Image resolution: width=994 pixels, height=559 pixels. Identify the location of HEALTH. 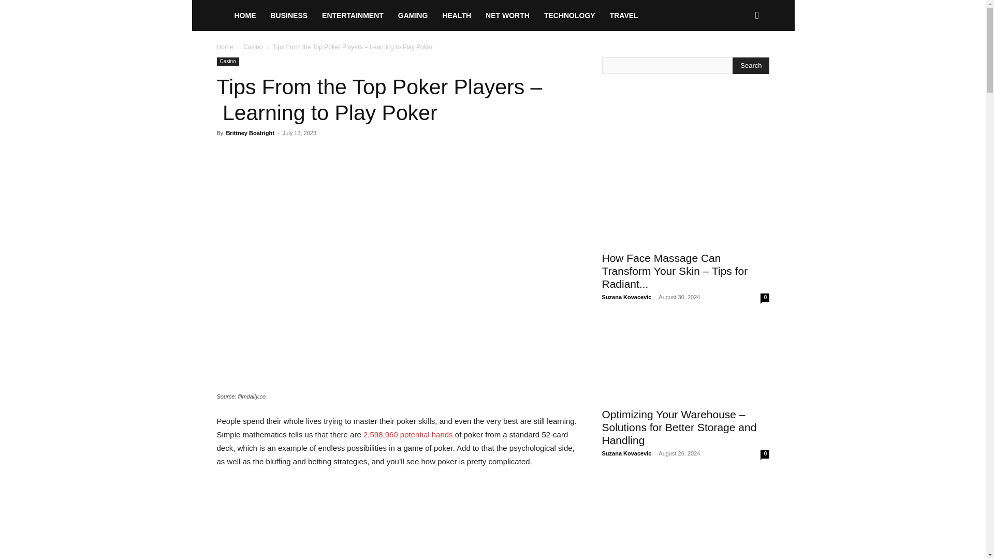
(457, 16).